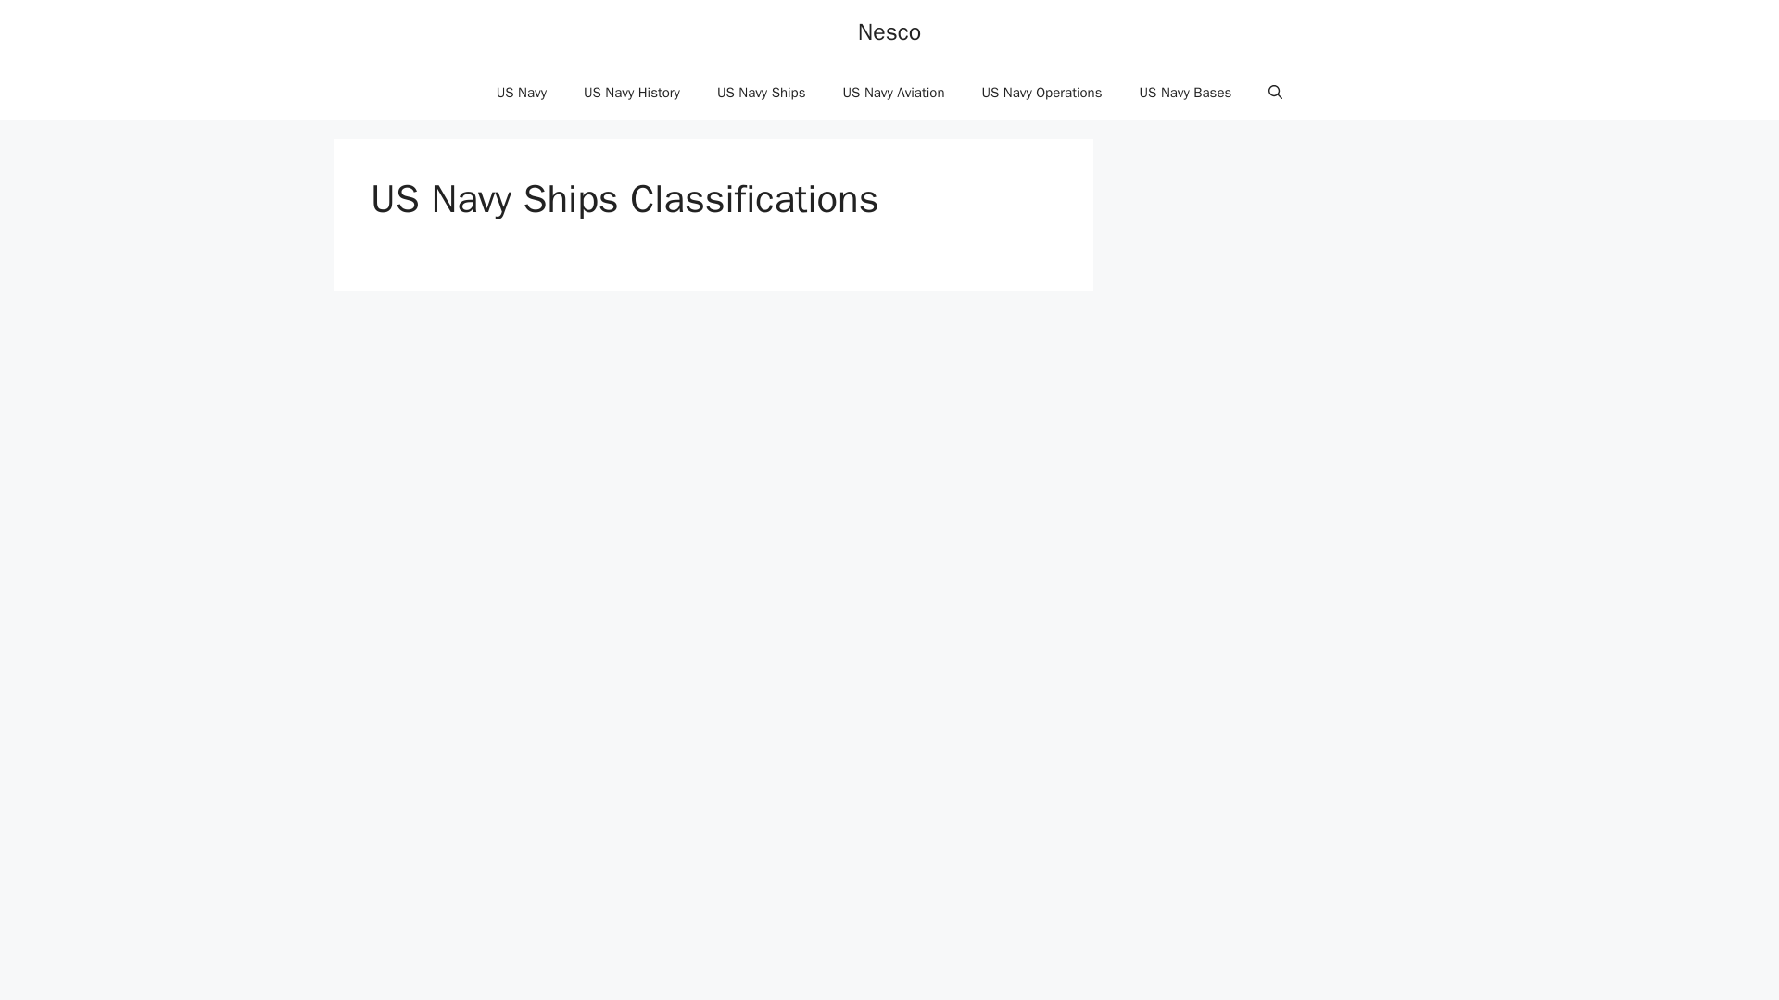 This screenshot has width=1779, height=1000. Describe the element at coordinates (894, 93) in the screenshot. I see `US Navy Aviation` at that location.